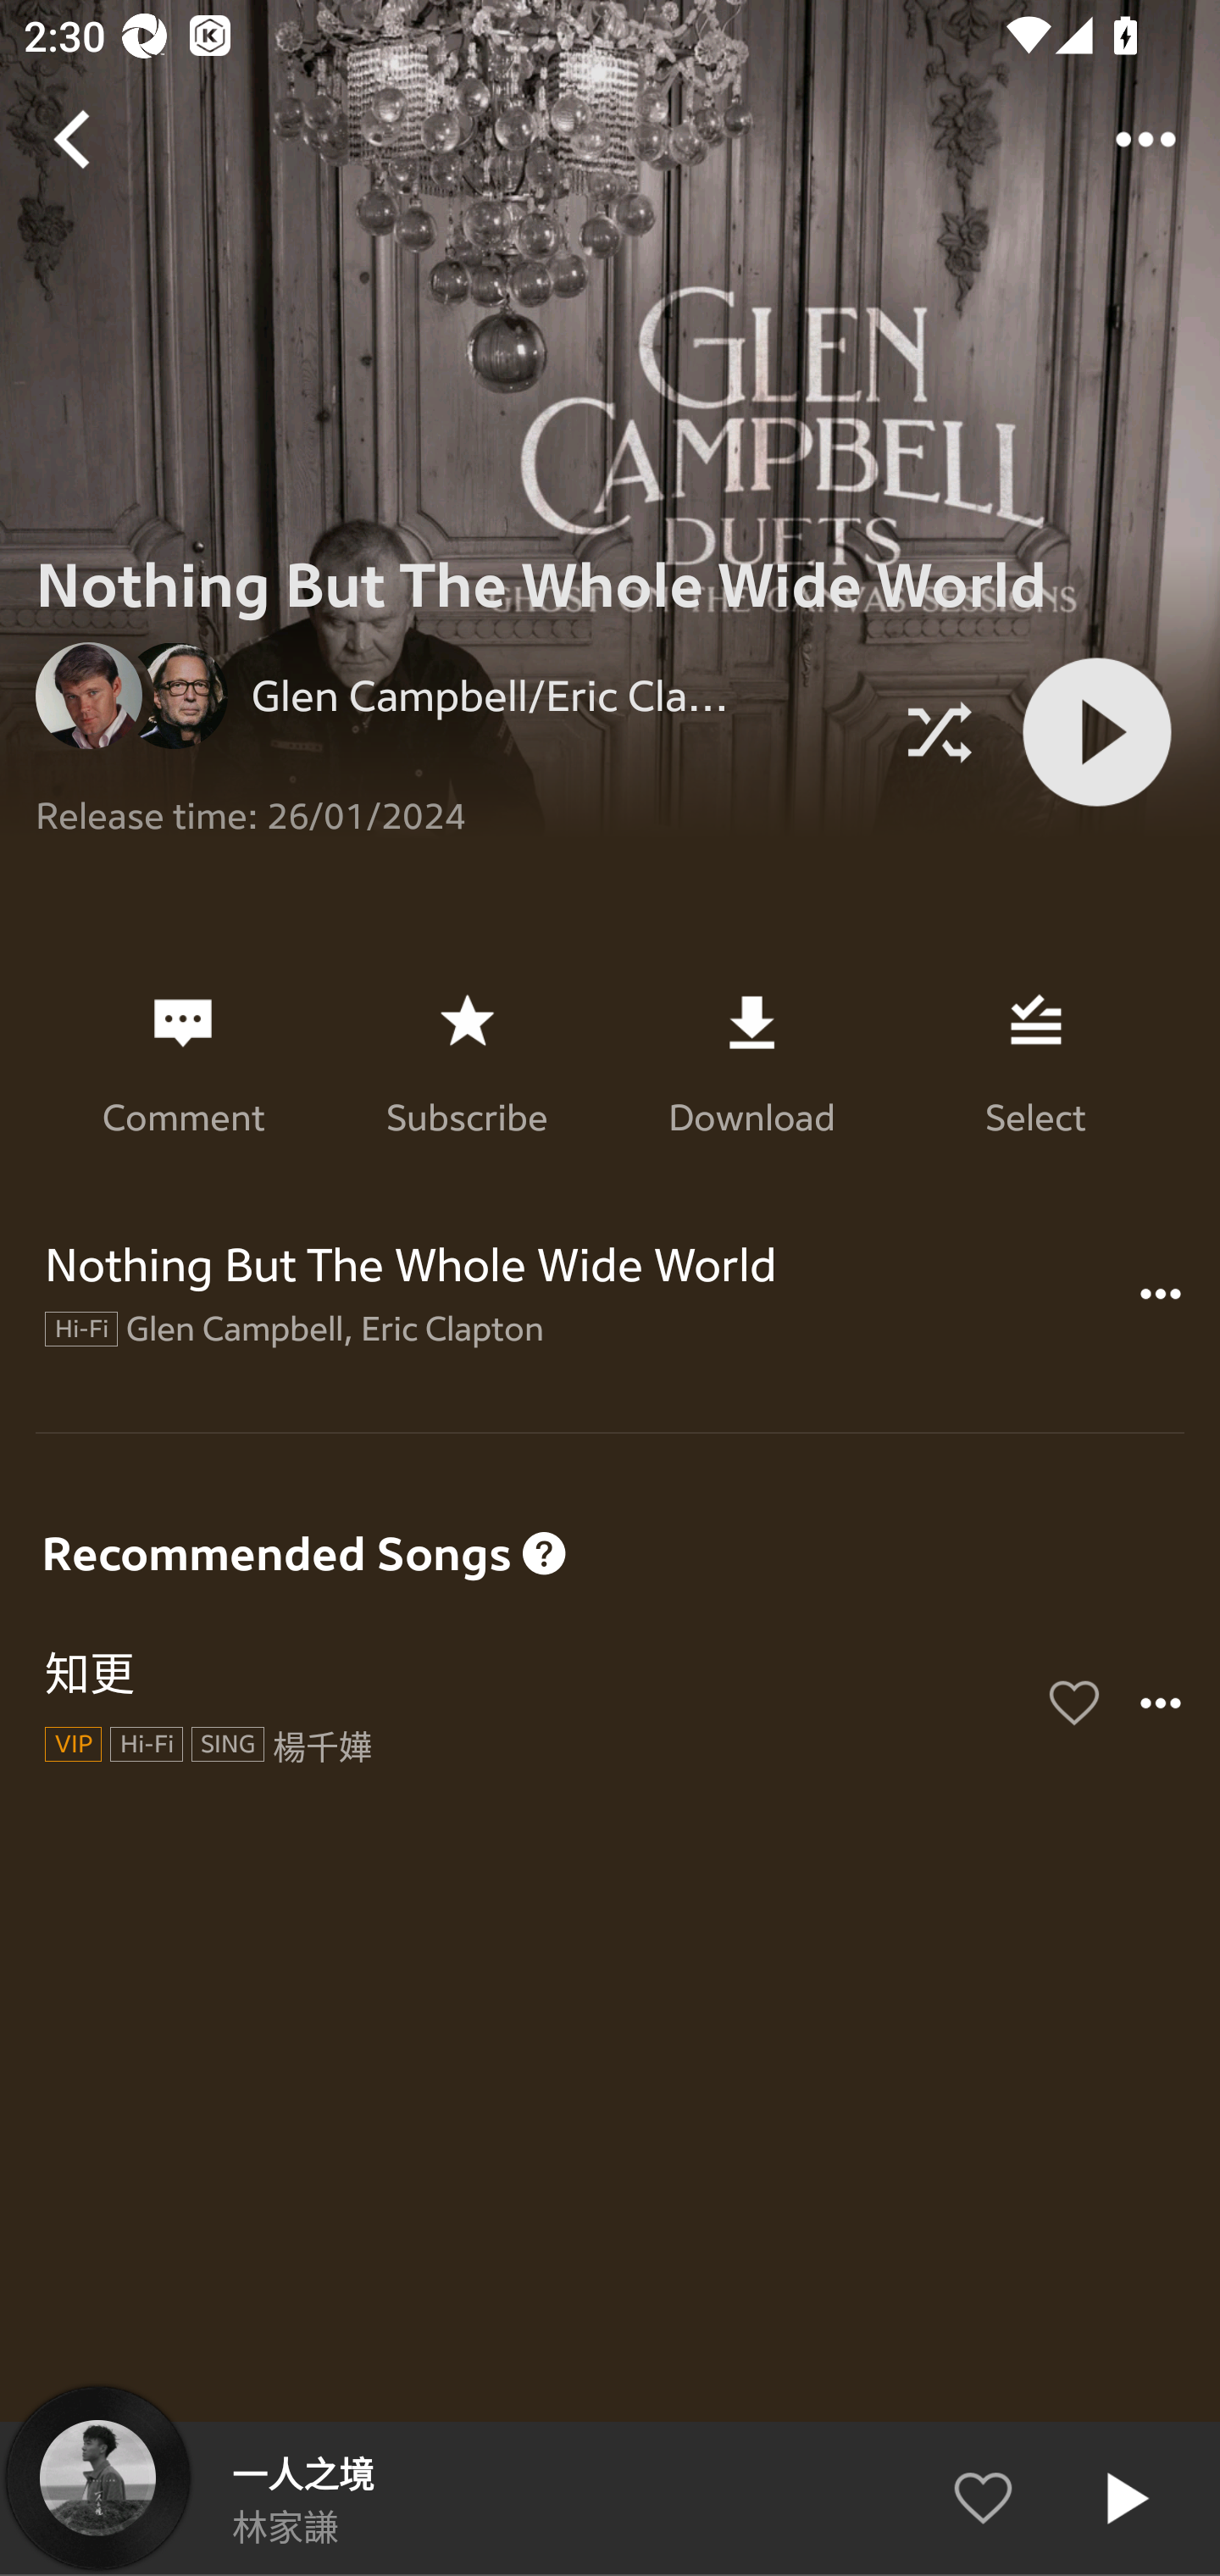  I want to click on Download, so click(751, 1063).